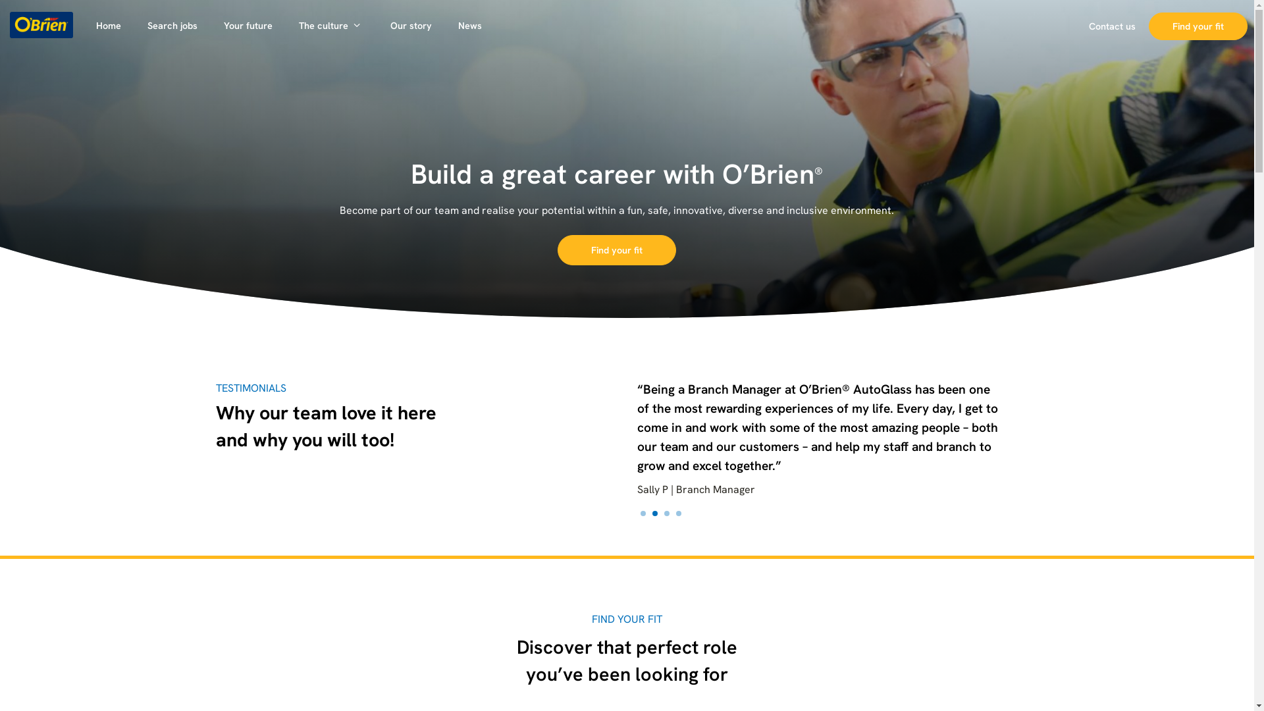 The image size is (1264, 711). Describe the element at coordinates (654, 513) in the screenshot. I see `2` at that location.